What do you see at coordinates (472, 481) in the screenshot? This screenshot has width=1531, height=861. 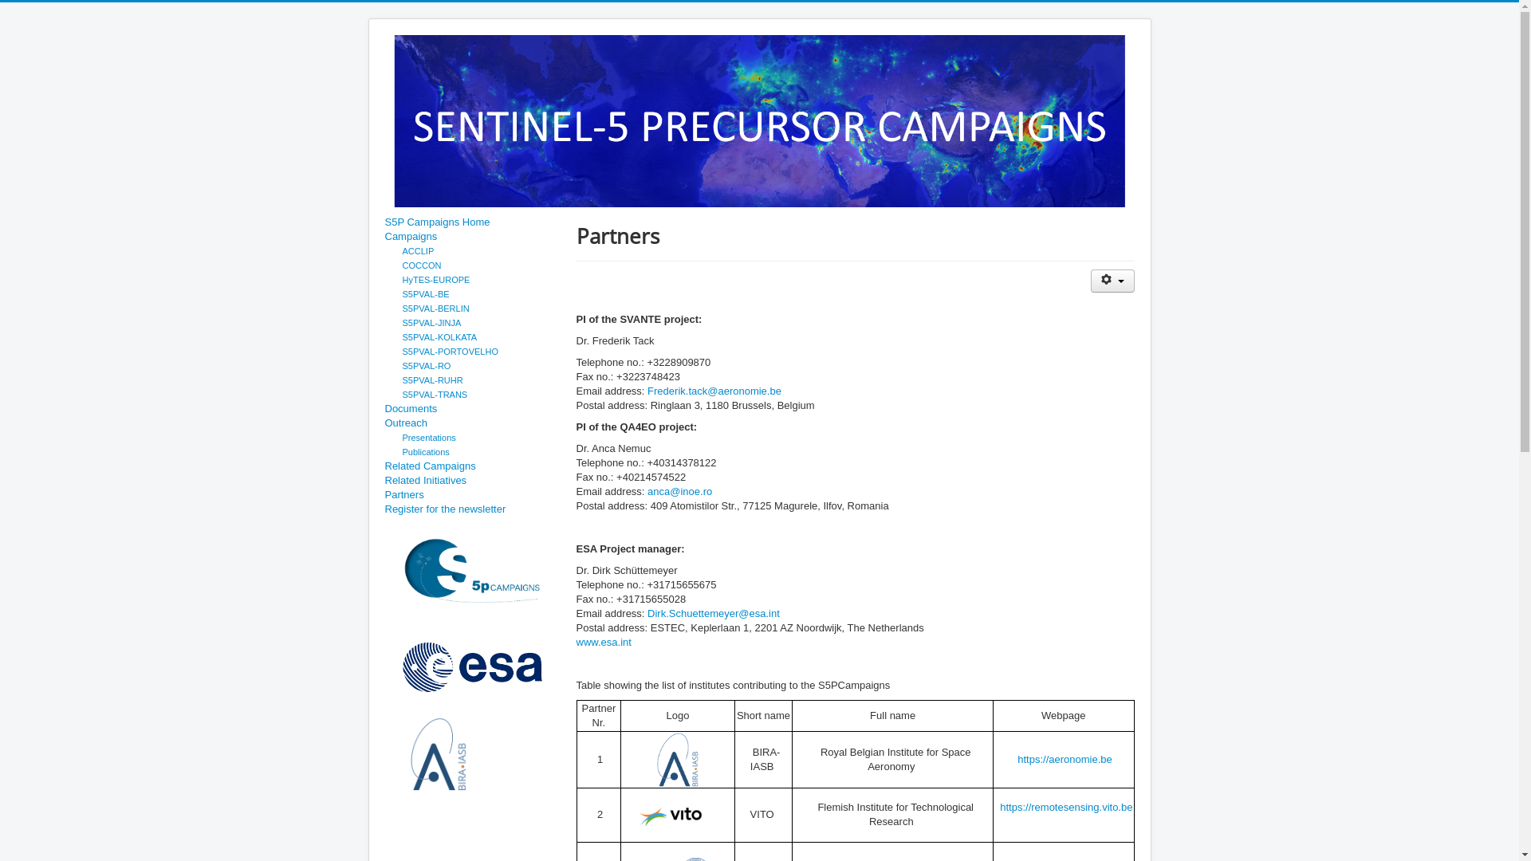 I see `Related Initiatives` at bounding box center [472, 481].